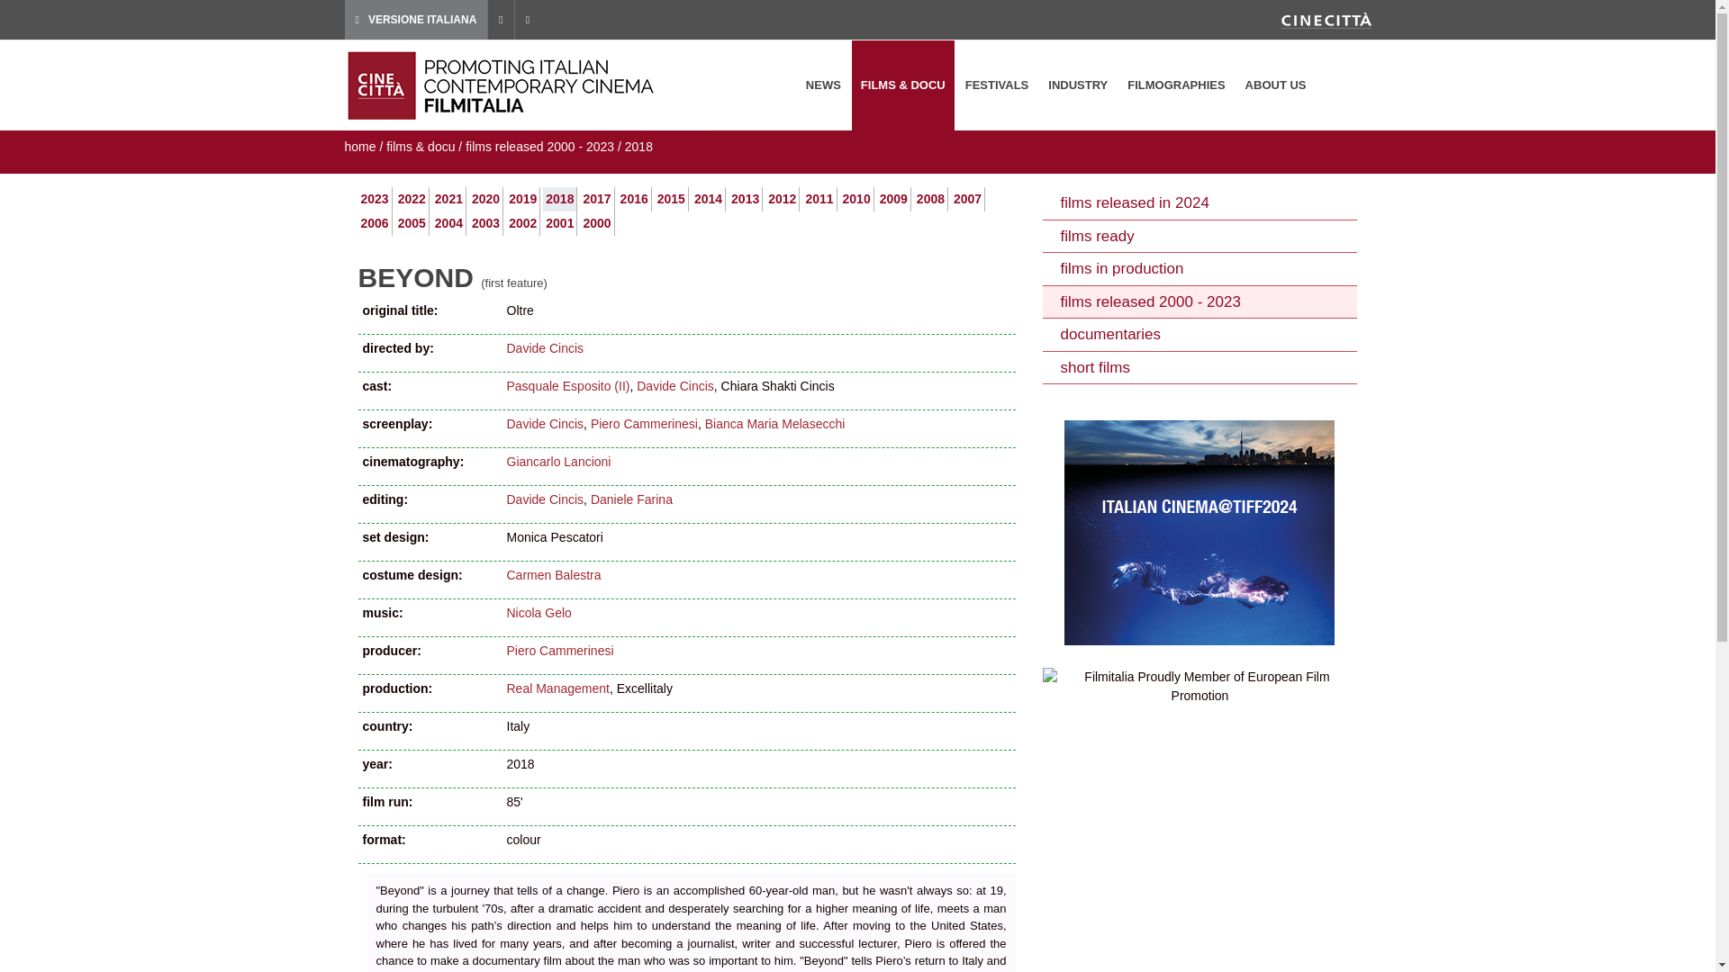  I want to click on 2005, so click(411, 222).